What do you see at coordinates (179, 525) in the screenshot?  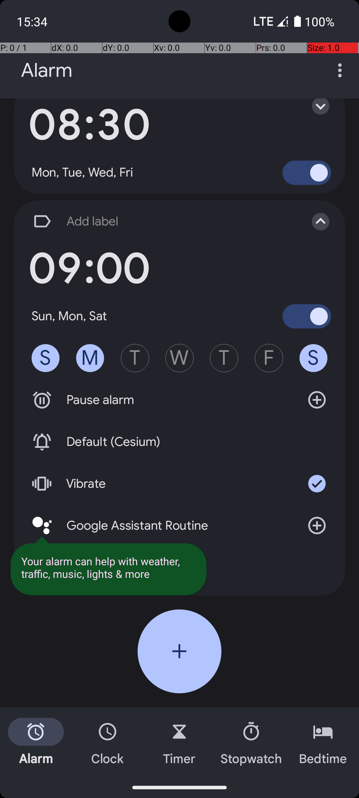 I see `Google Assistant Routine` at bounding box center [179, 525].